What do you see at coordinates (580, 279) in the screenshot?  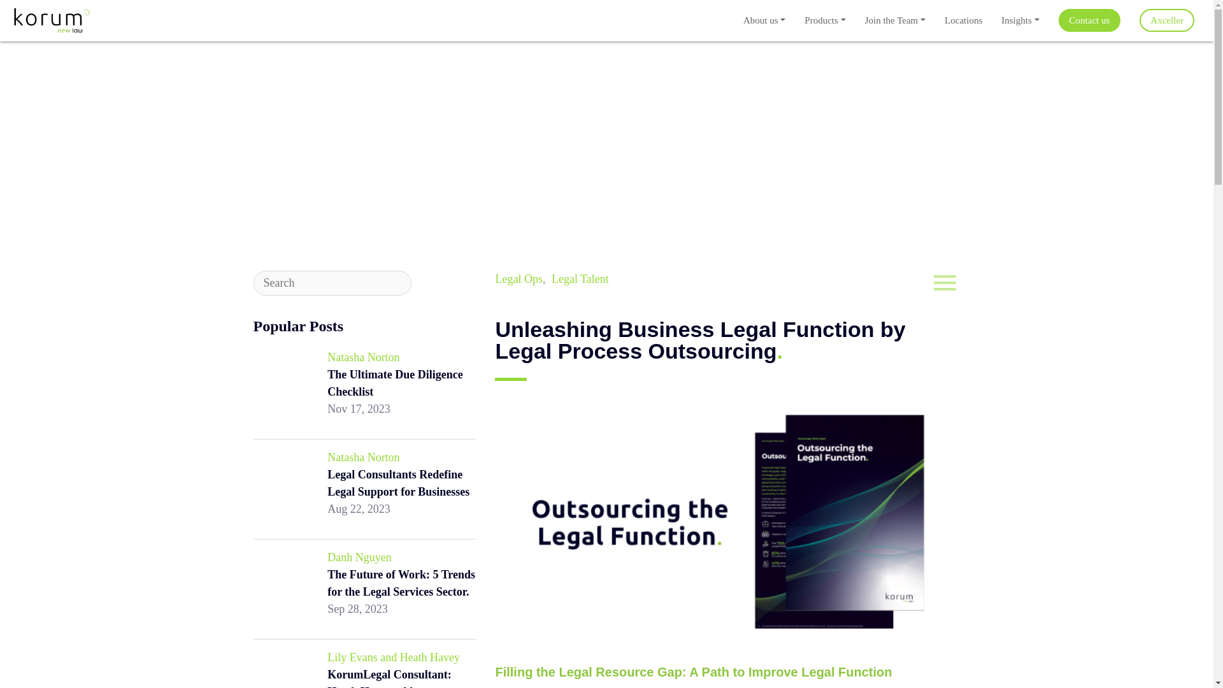 I see `Legal Talent` at bounding box center [580, 279].